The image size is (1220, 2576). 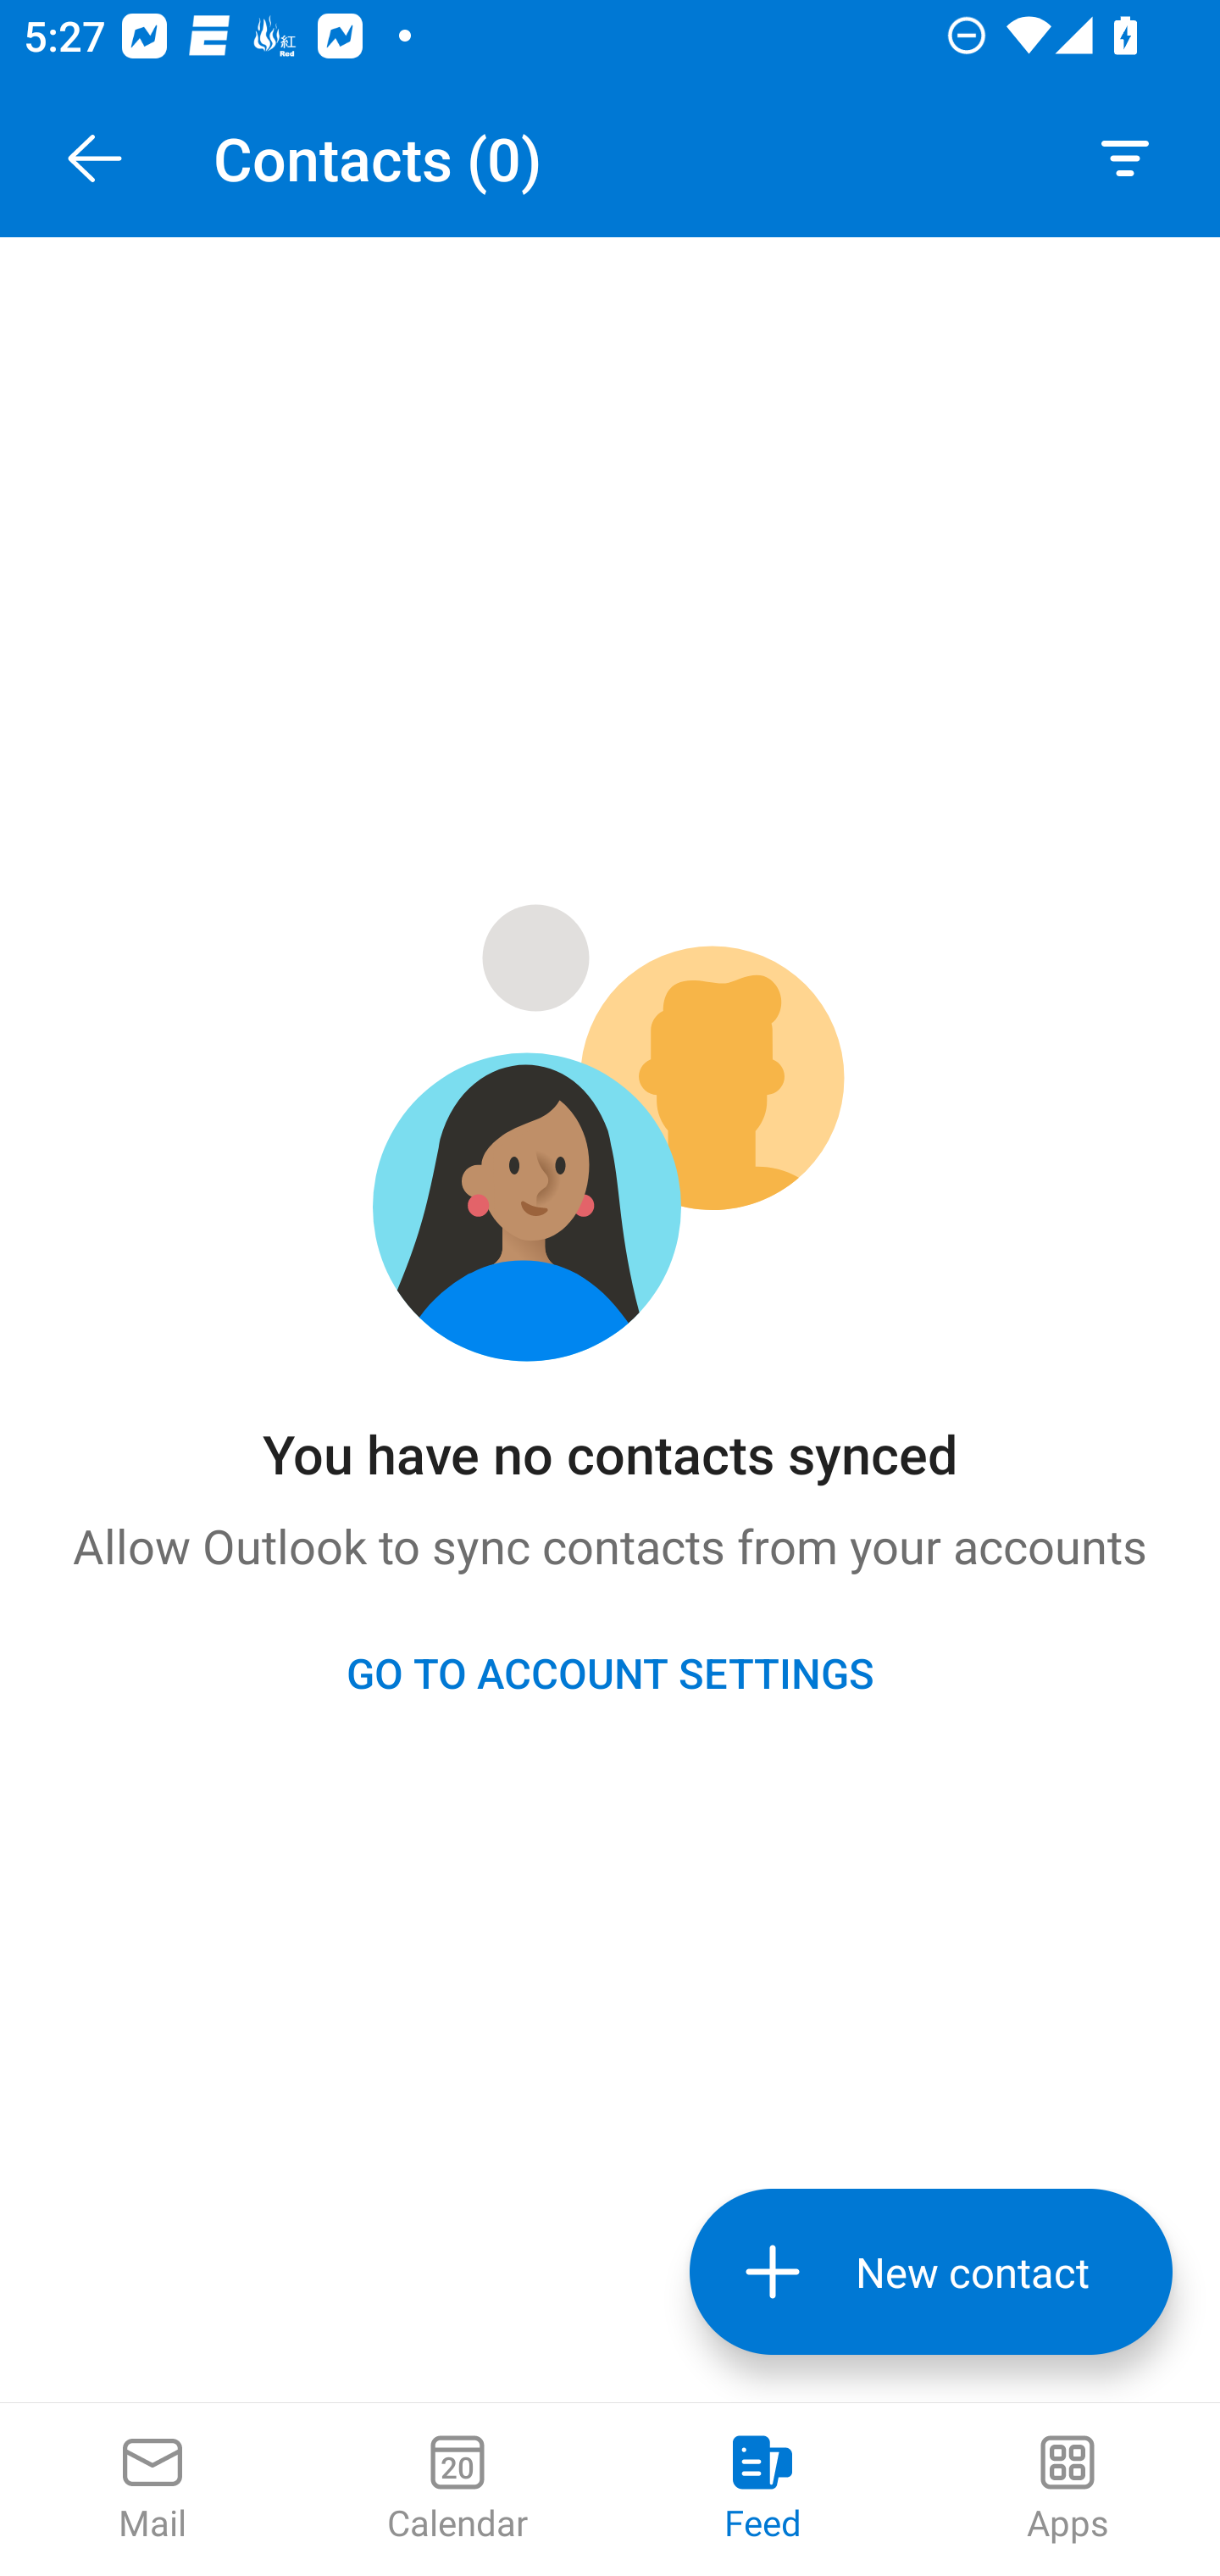 What do you see at coordinates (1125, 158) in the screenshot?
I see `Filter` at bounding box center [1125, 158].